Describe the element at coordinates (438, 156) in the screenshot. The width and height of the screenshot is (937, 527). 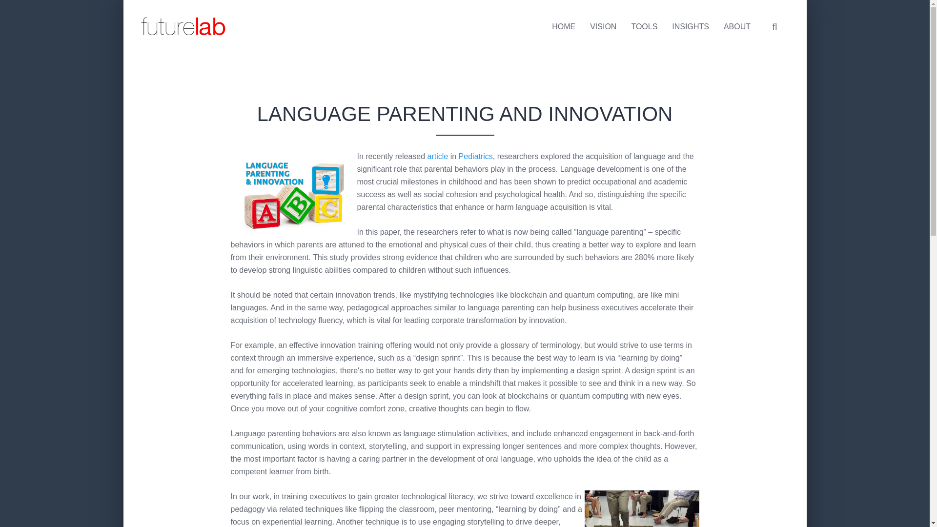
I see `article` at that location.